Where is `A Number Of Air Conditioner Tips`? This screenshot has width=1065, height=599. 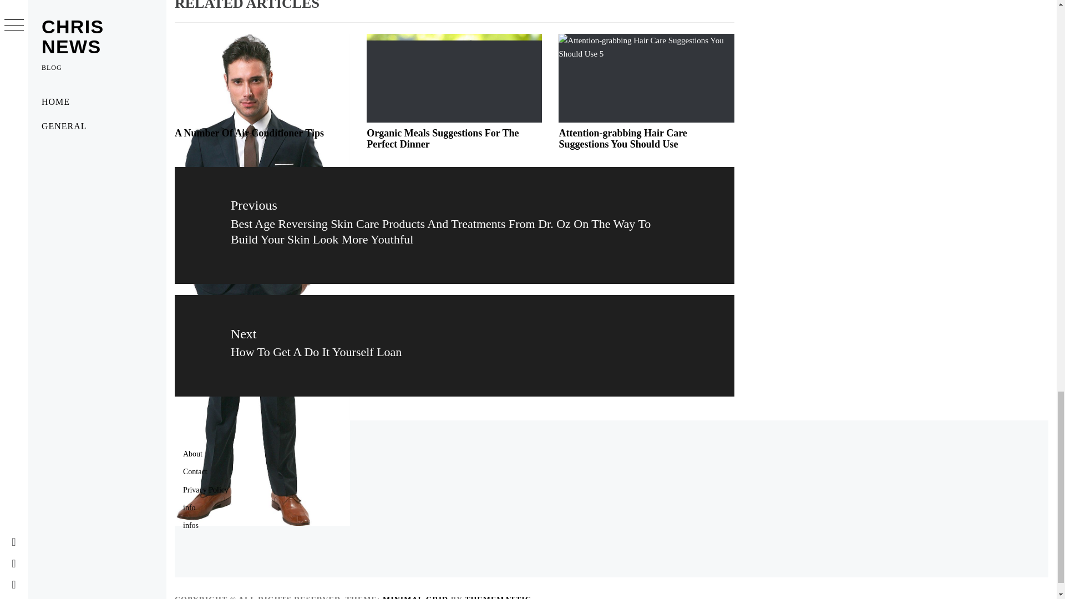
A Number Of Air Conditioner Tips is located at coordinates (622, 139).